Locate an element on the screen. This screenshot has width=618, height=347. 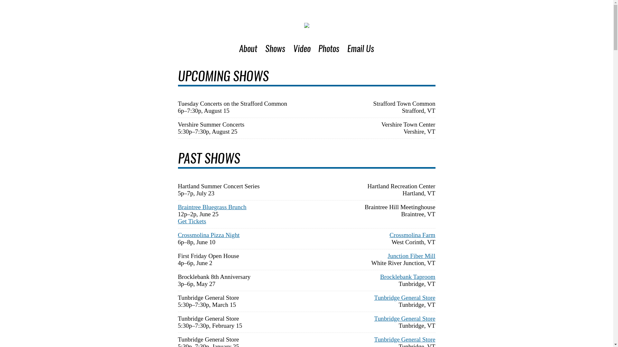
Photos is located at coordinates (329, 49).